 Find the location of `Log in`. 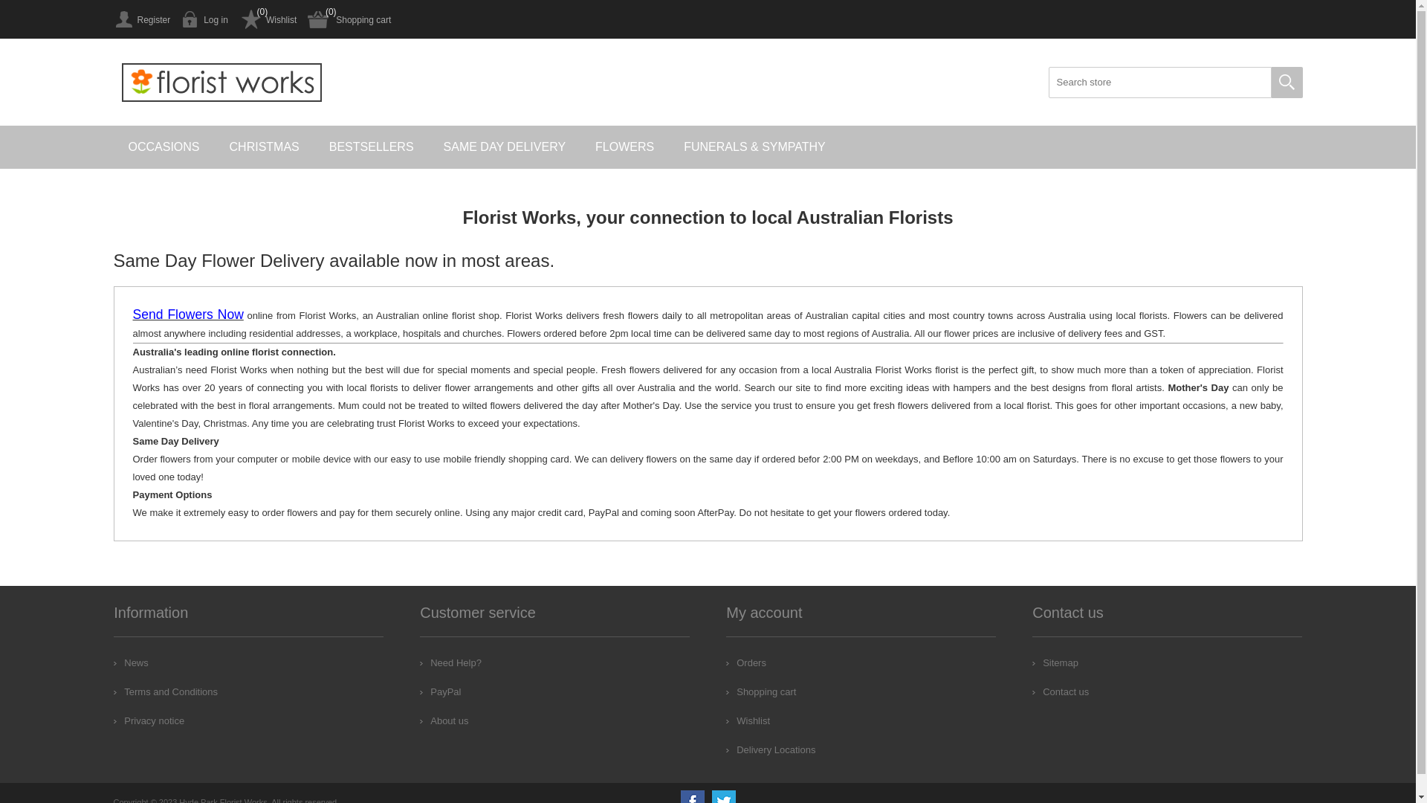

Log in is located at coordinates (205, 19).